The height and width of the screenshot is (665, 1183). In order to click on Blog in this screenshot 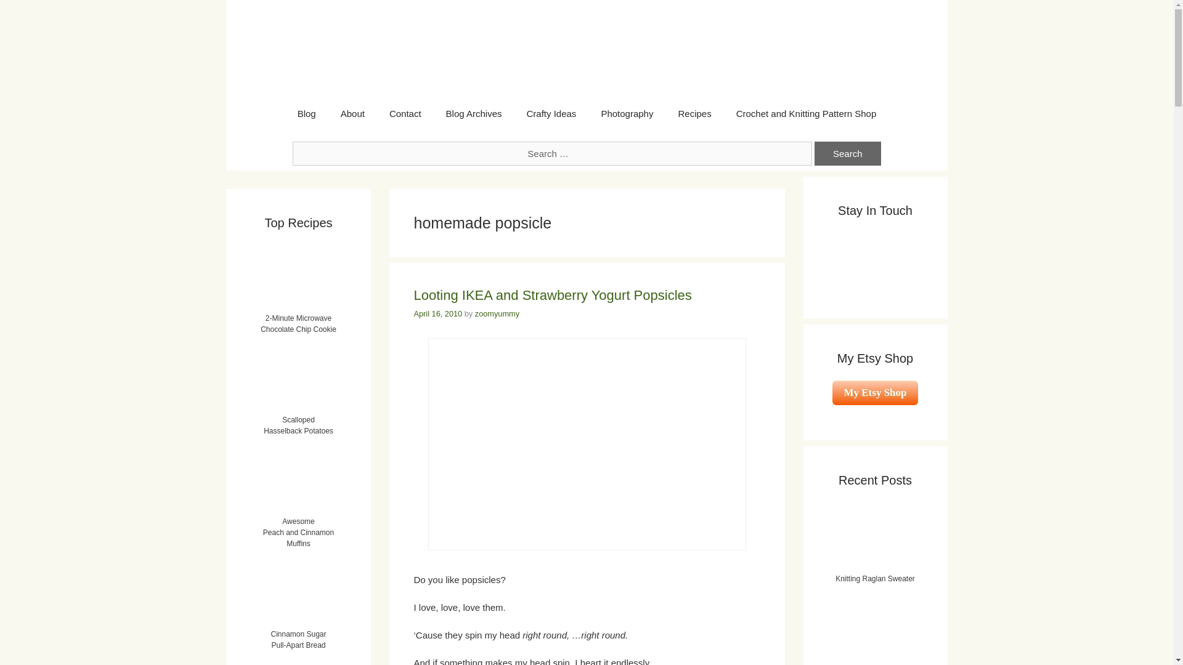, I will do `click(307, 114)`.